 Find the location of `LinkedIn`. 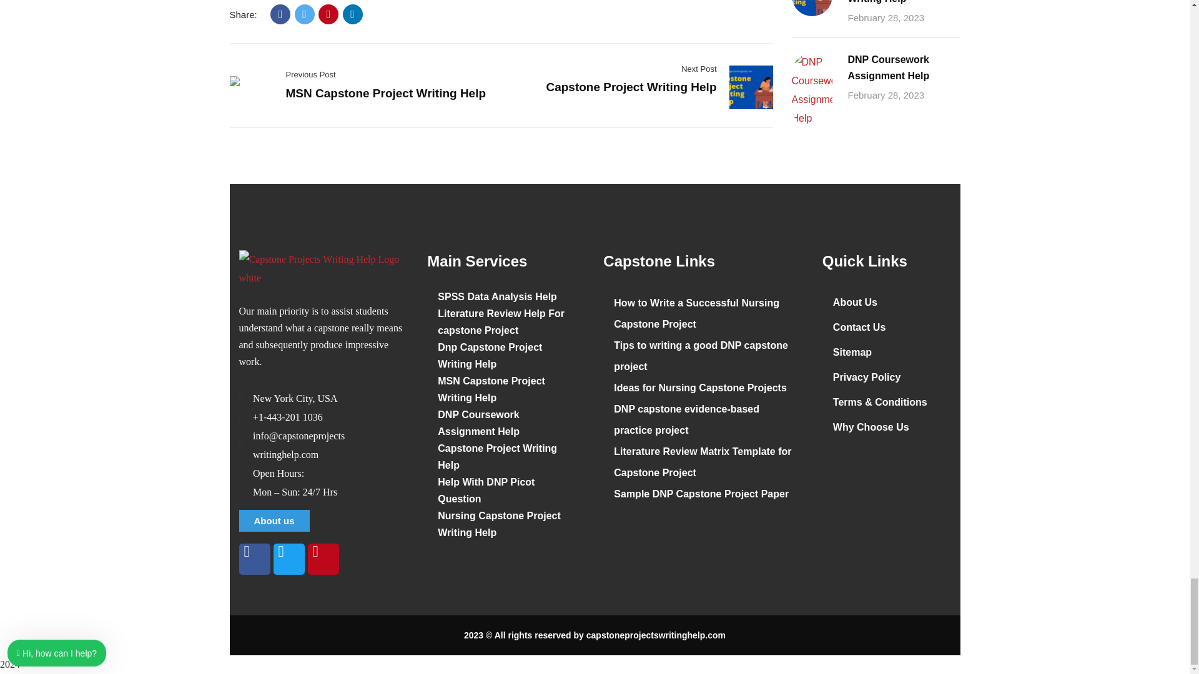

LinkedIn is located at coordinates (353, 14).